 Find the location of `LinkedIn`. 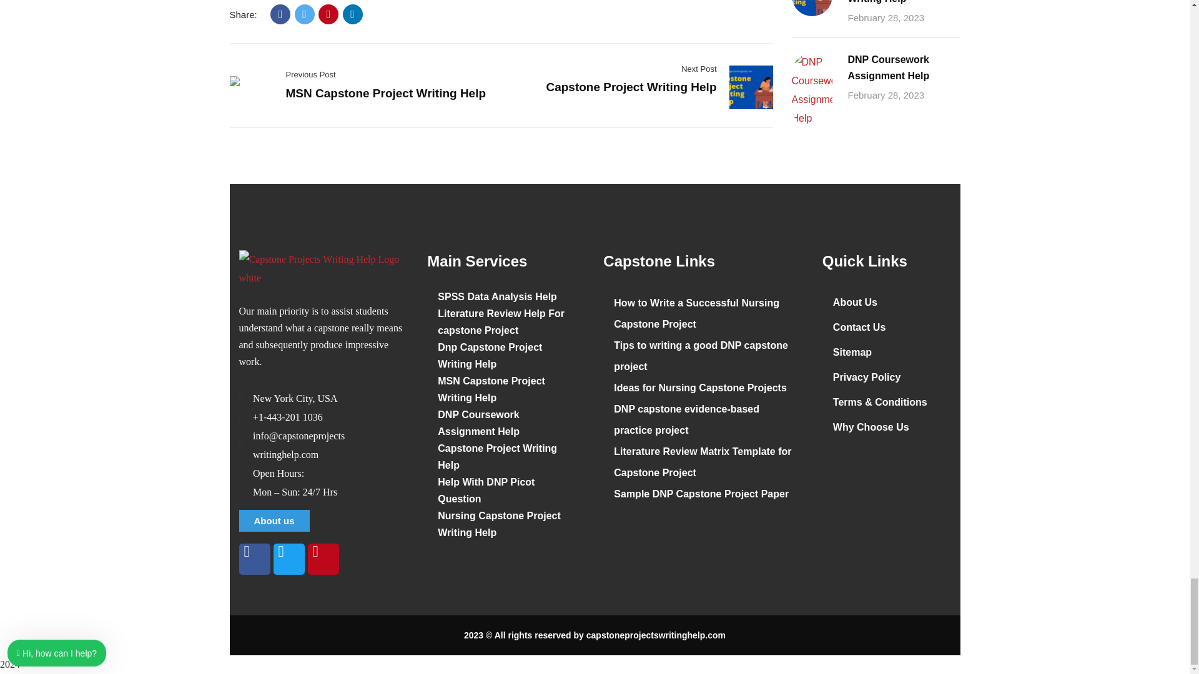

LinkedIn is located at coordinates (353, 14).